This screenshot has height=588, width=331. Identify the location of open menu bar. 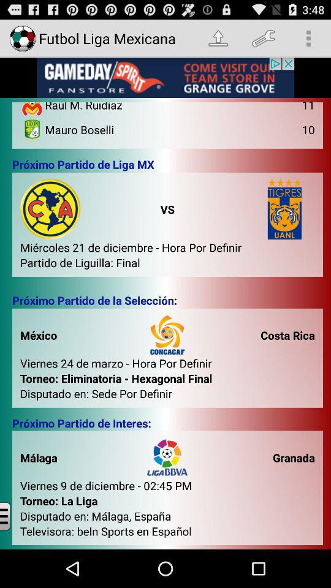
(15, 516).